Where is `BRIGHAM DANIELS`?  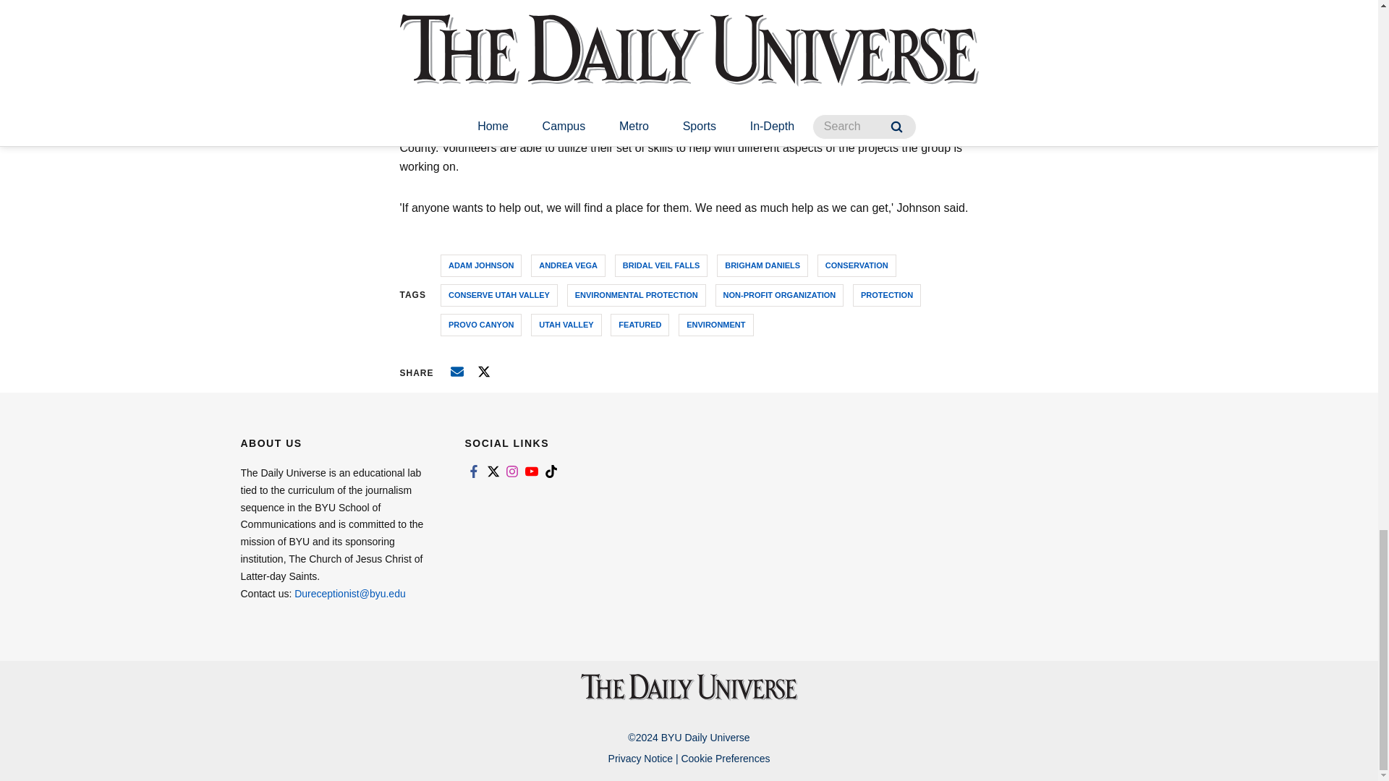 BRIGHAM DANIELS is located at coordinates (763, 266).